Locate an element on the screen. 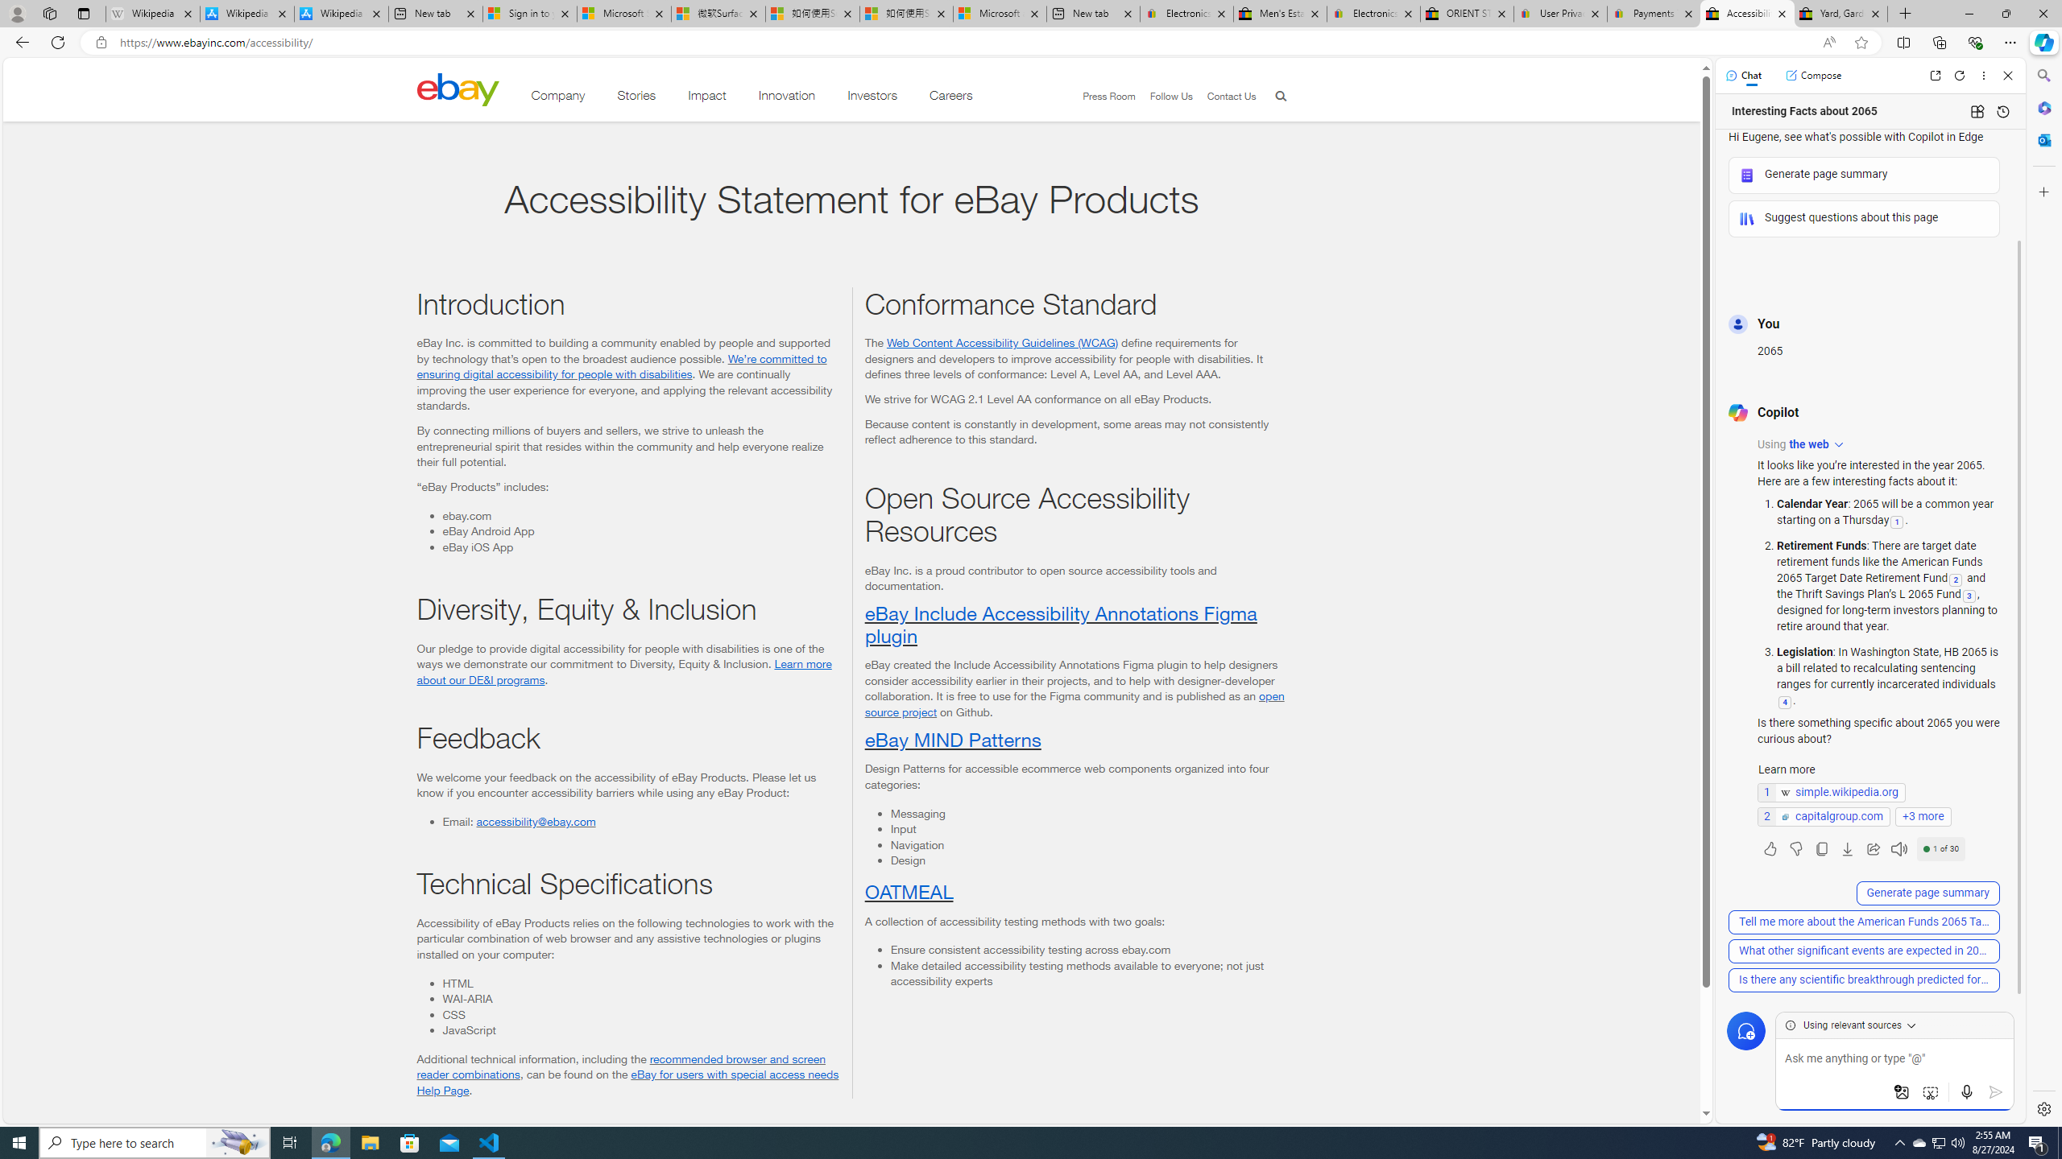  Company is located at coordinates (557, 98).